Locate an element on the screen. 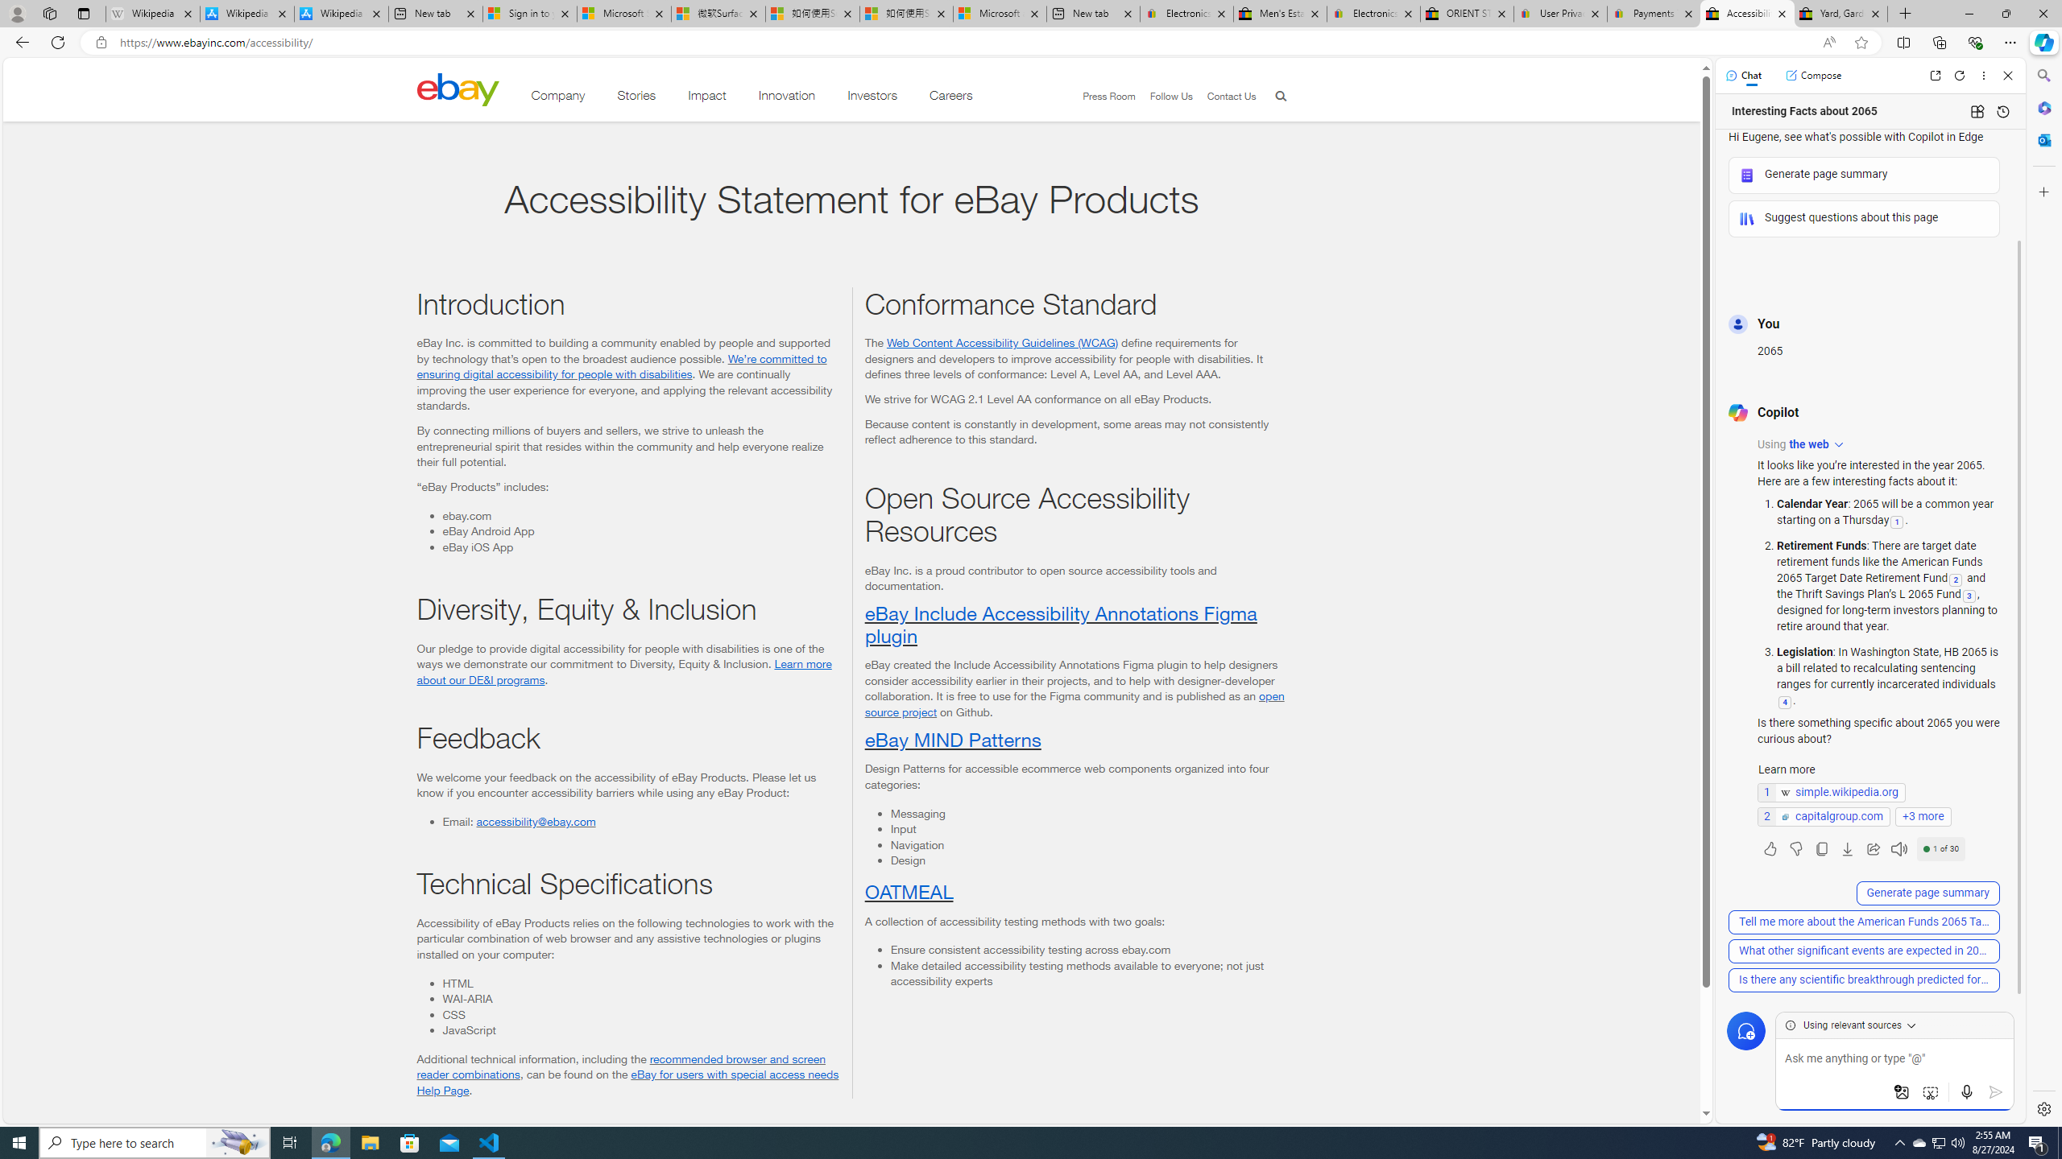  Company is located at coordinates (557, 98).